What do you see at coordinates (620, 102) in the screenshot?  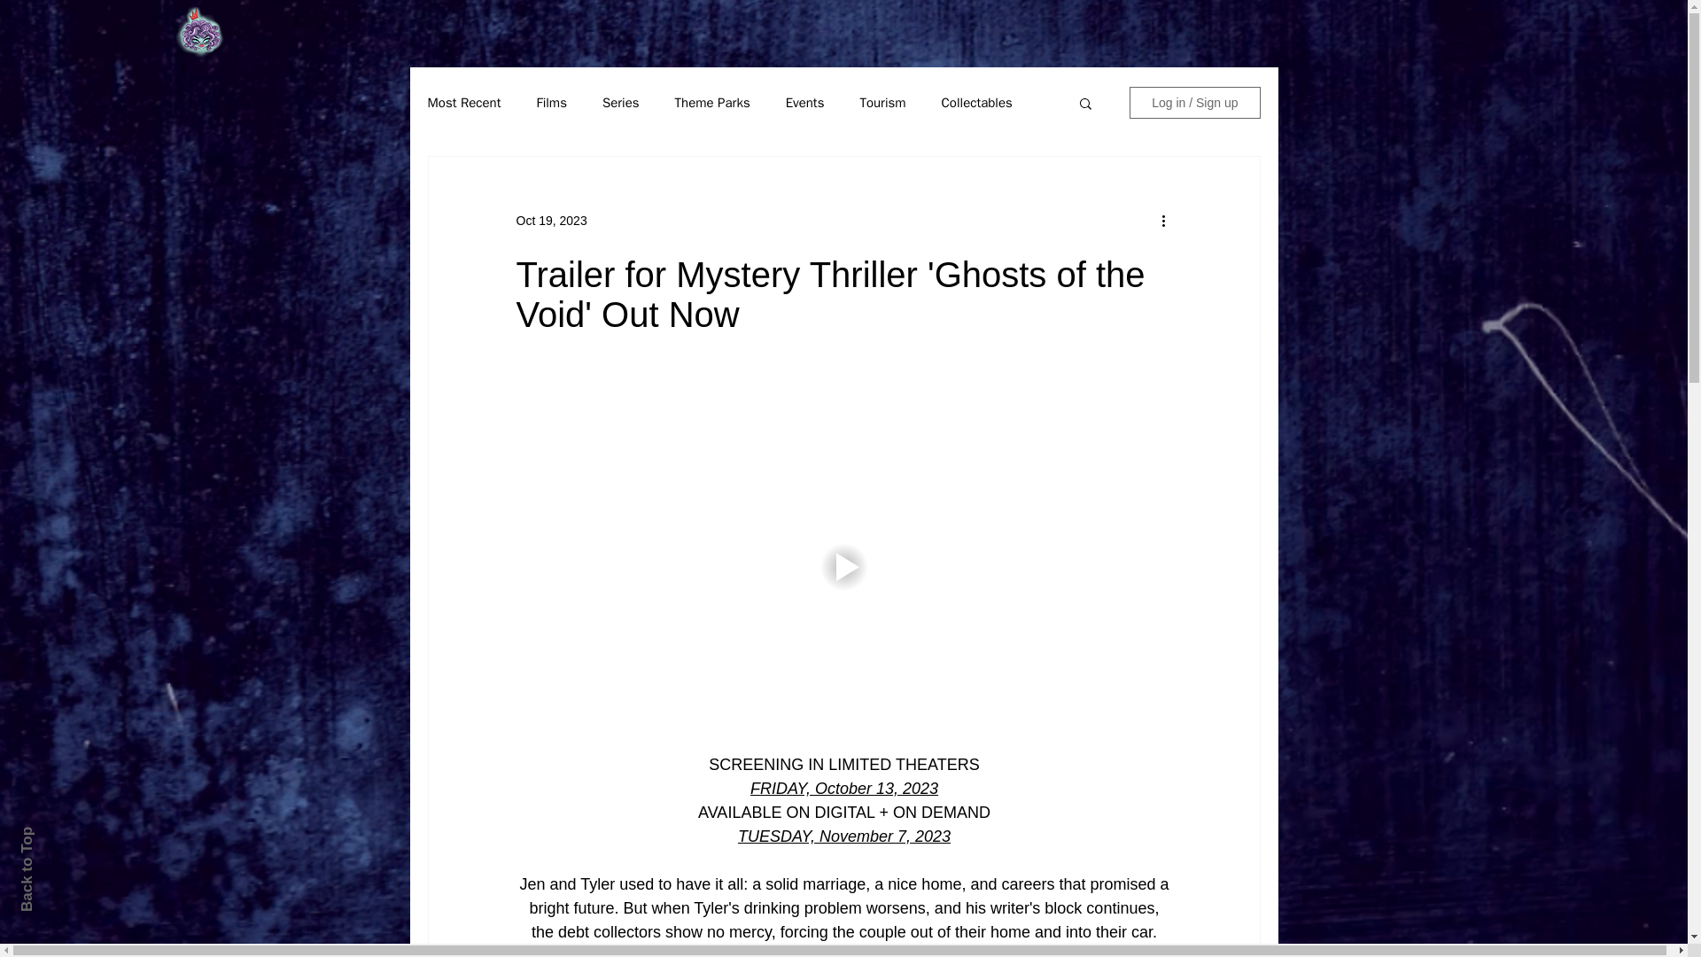 I see `Series` at bounding box center [620, 102].